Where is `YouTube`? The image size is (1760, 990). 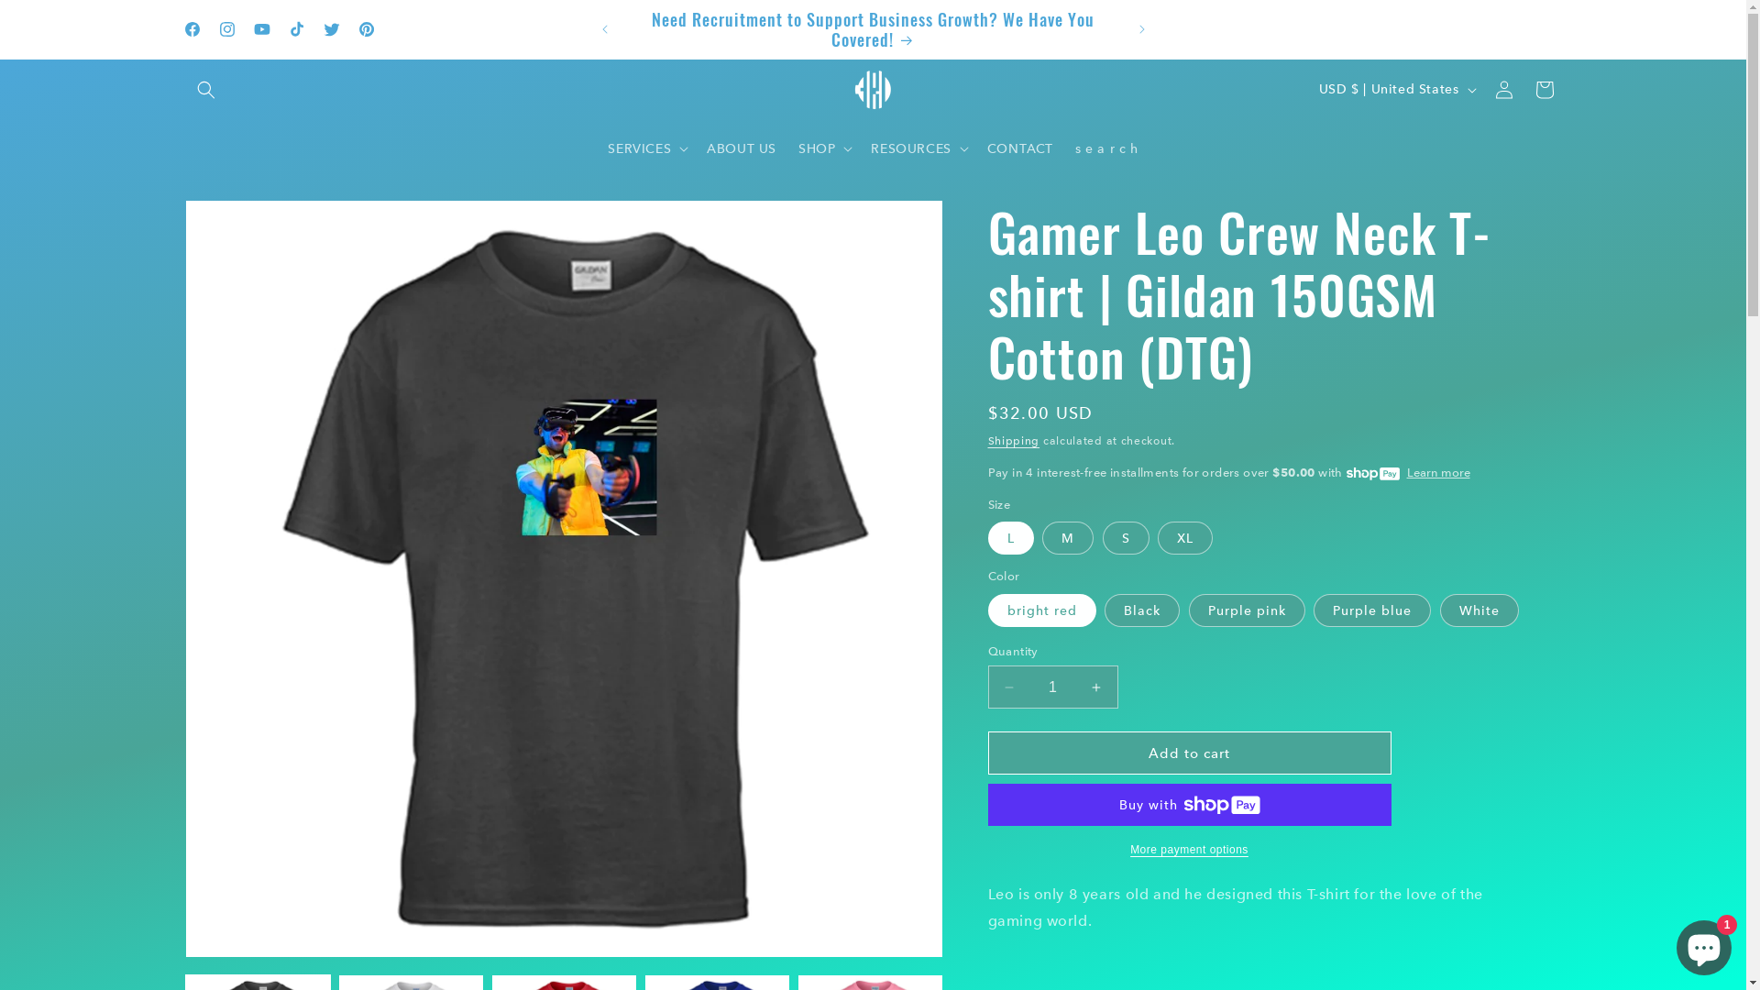 YouTube is located at coordinates (261, 29).